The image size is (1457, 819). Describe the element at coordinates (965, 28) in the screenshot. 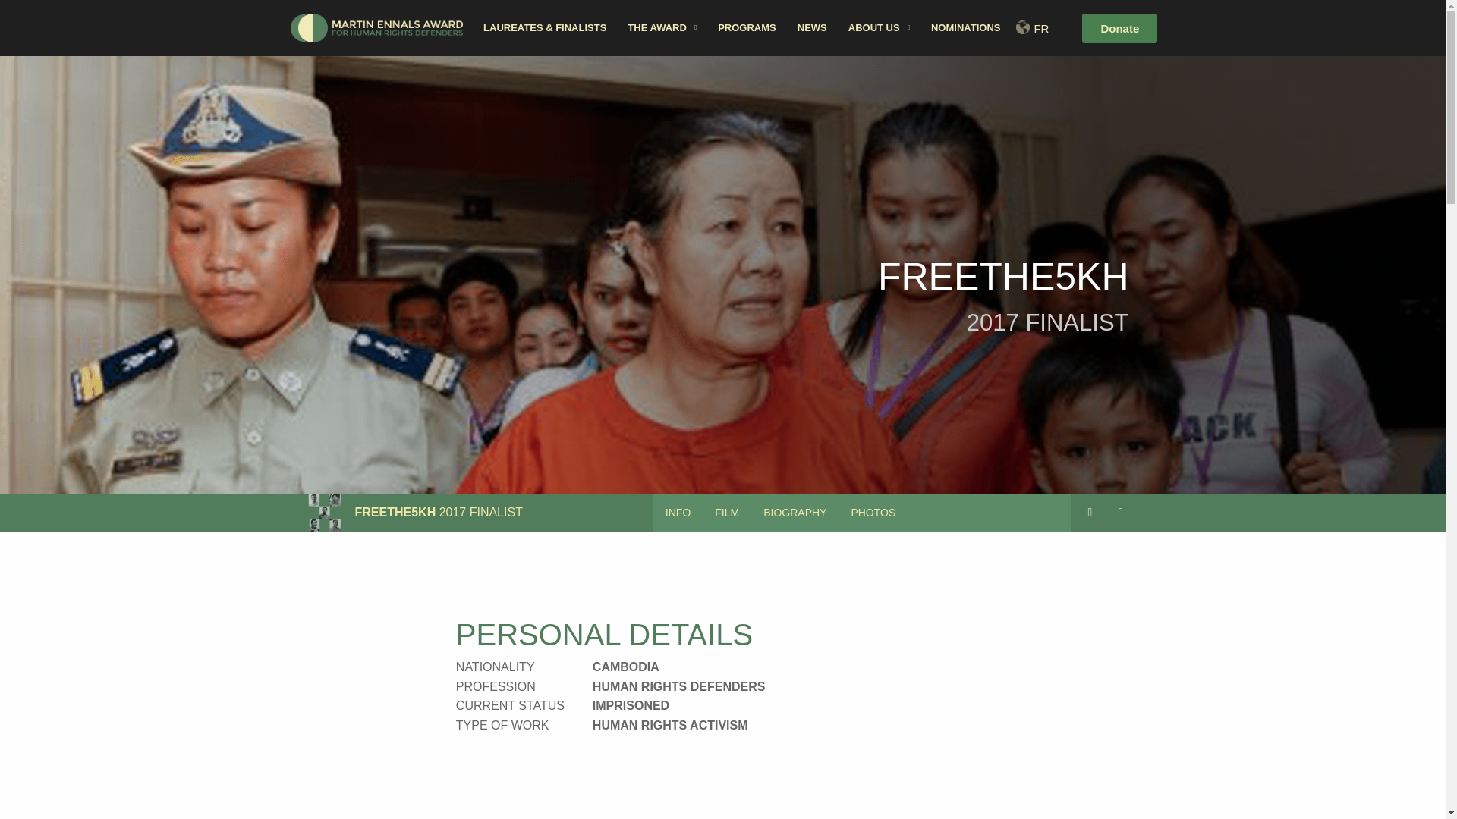

I see `FR` at that location.